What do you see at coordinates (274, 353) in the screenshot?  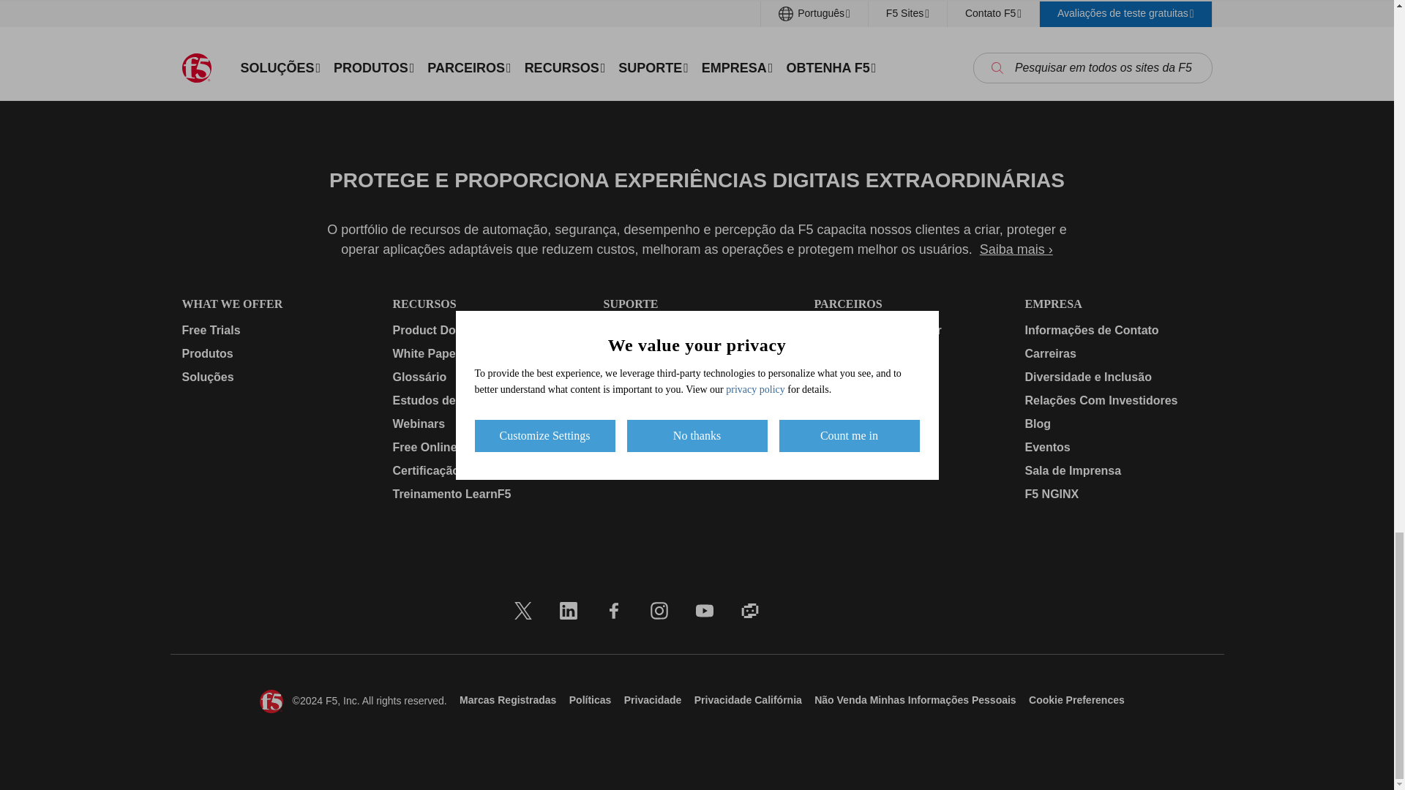 I see `Produtos` at bounding box center [274, 353].